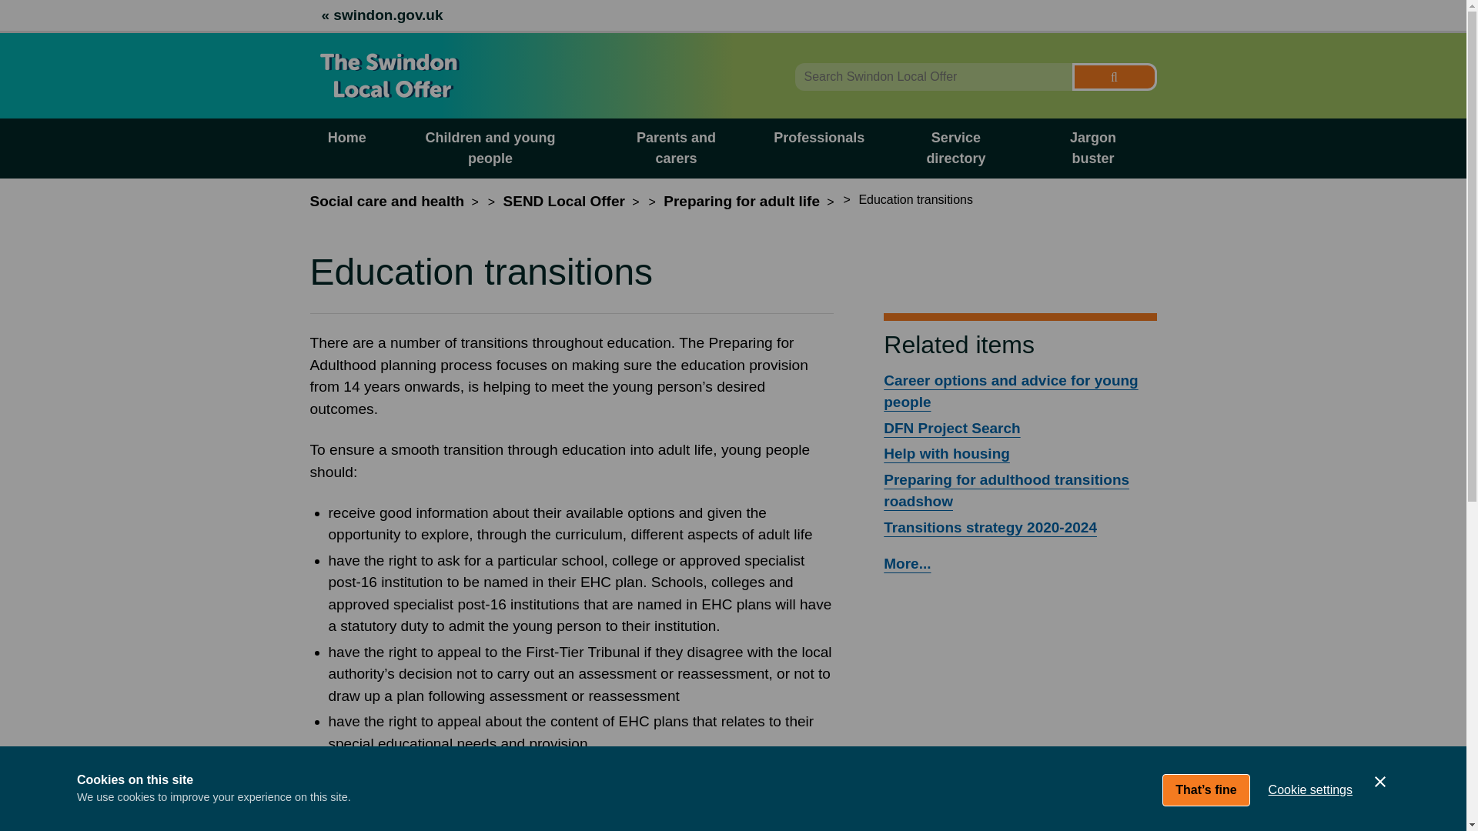 This screenshot has height=831, width=1478. I want to click on Help with housing, so click(947, 453).